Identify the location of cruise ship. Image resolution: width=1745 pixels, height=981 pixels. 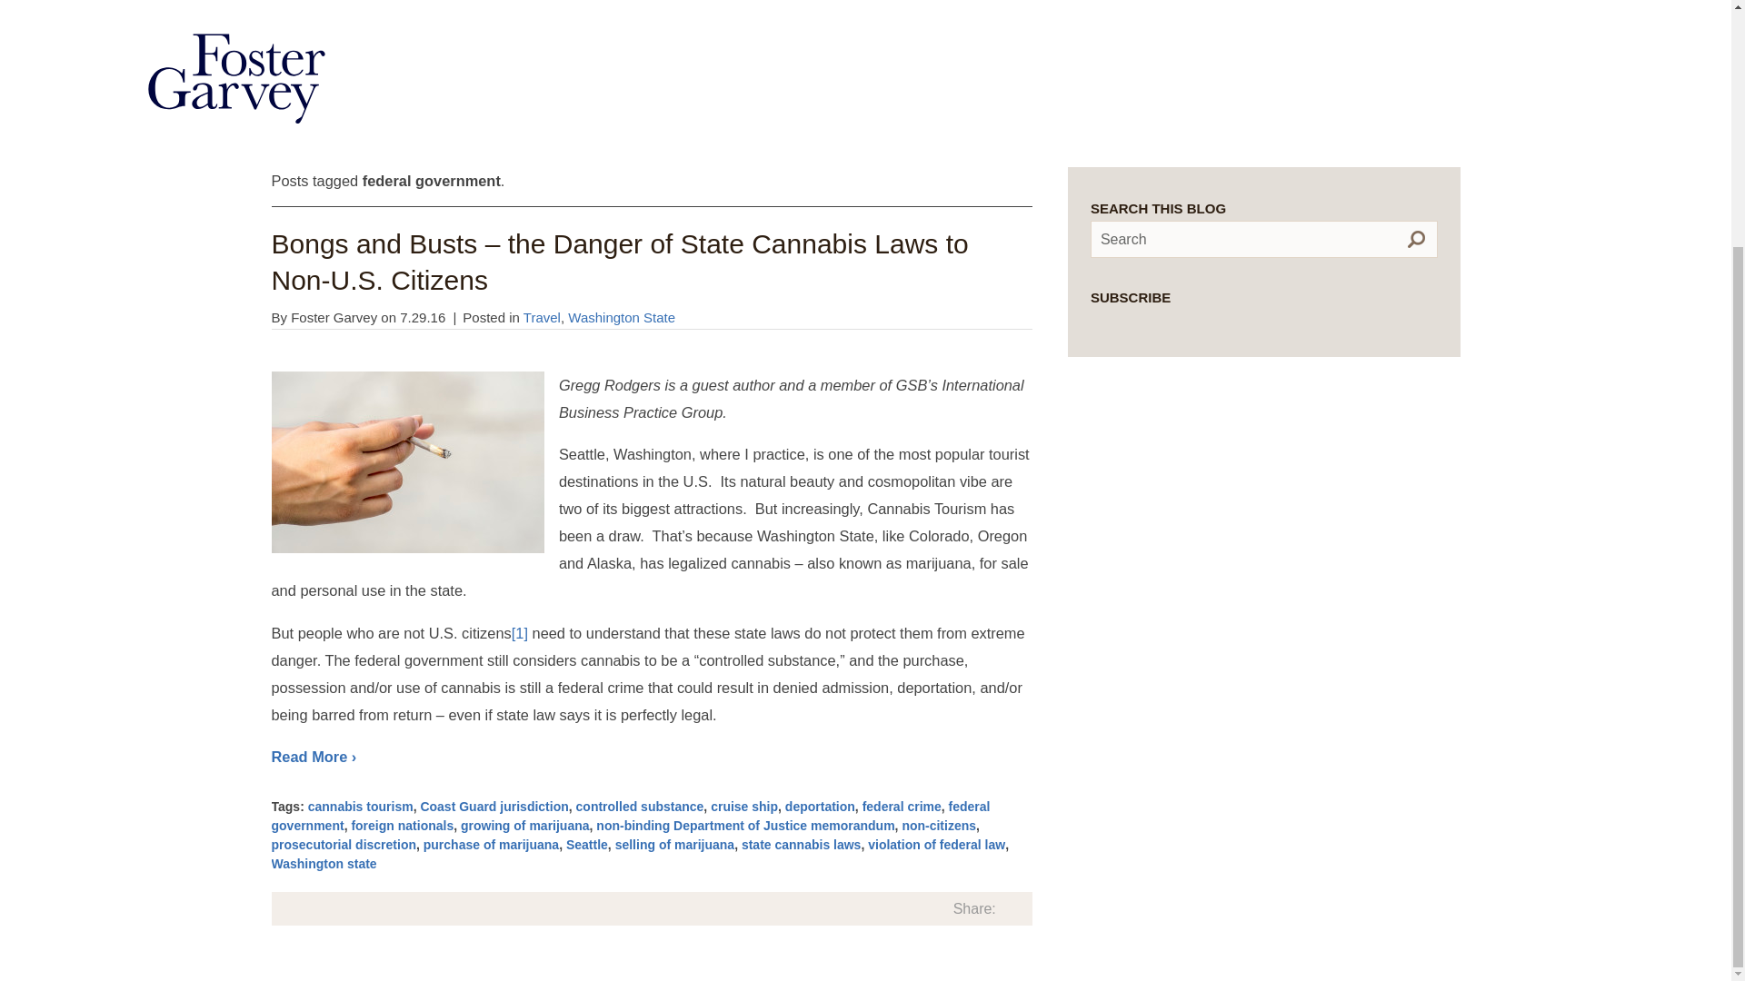
(743, 807).